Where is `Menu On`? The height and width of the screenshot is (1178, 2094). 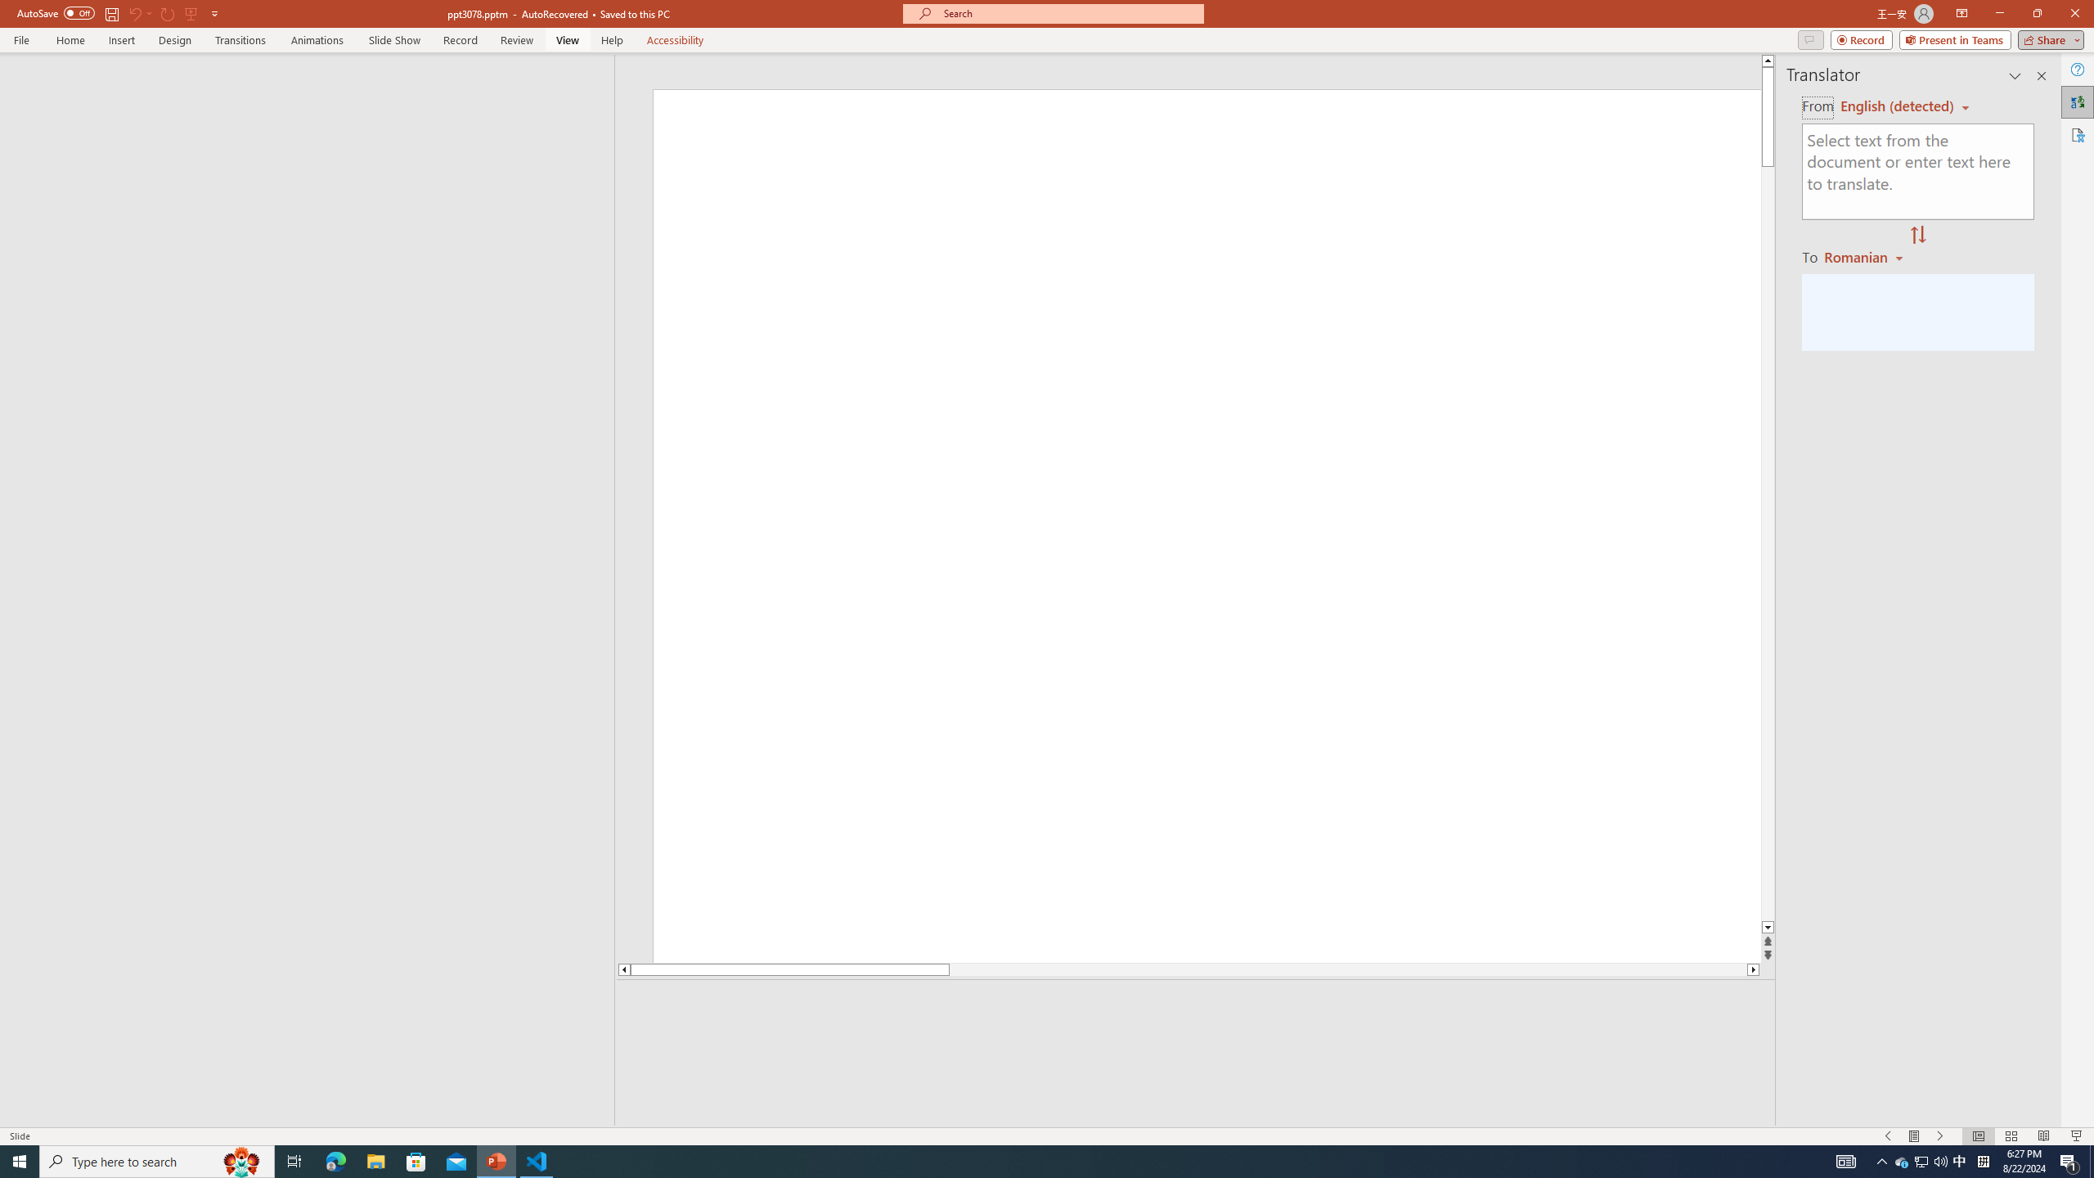 Menu On is located at coordinates (1914, 1136).